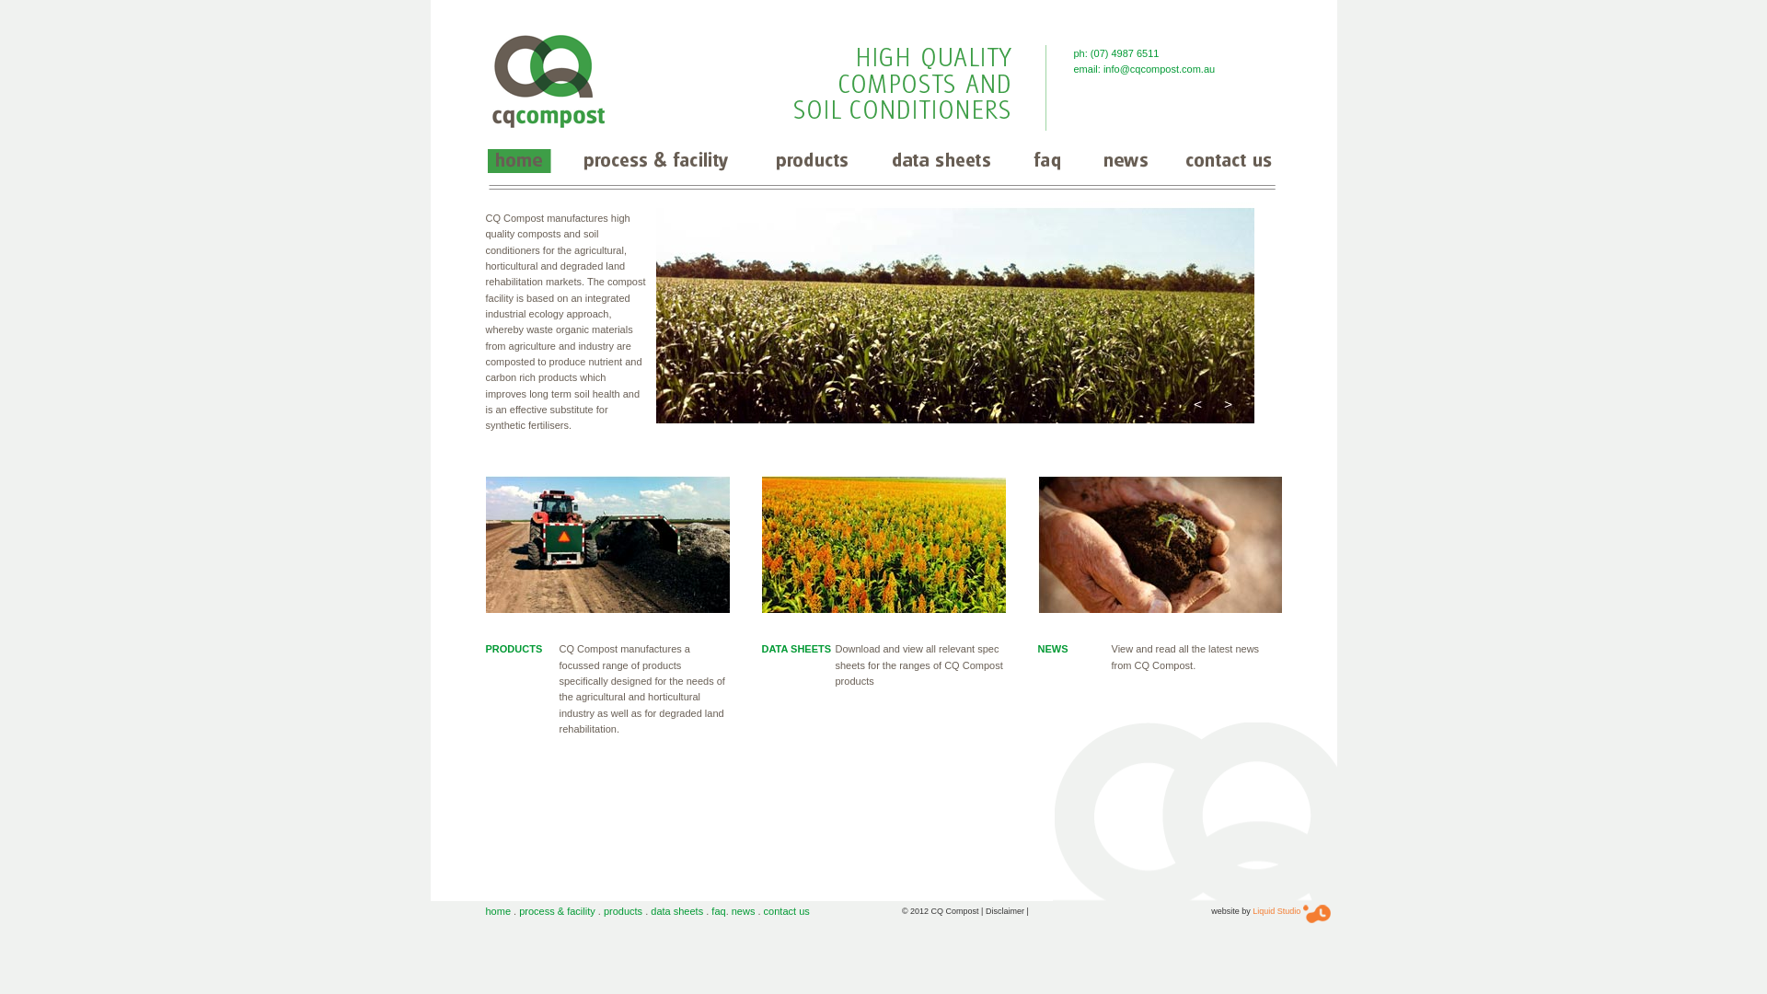 This screenshot has height=994, width=1767. I want to click on NEWS, so click(1053, 649).